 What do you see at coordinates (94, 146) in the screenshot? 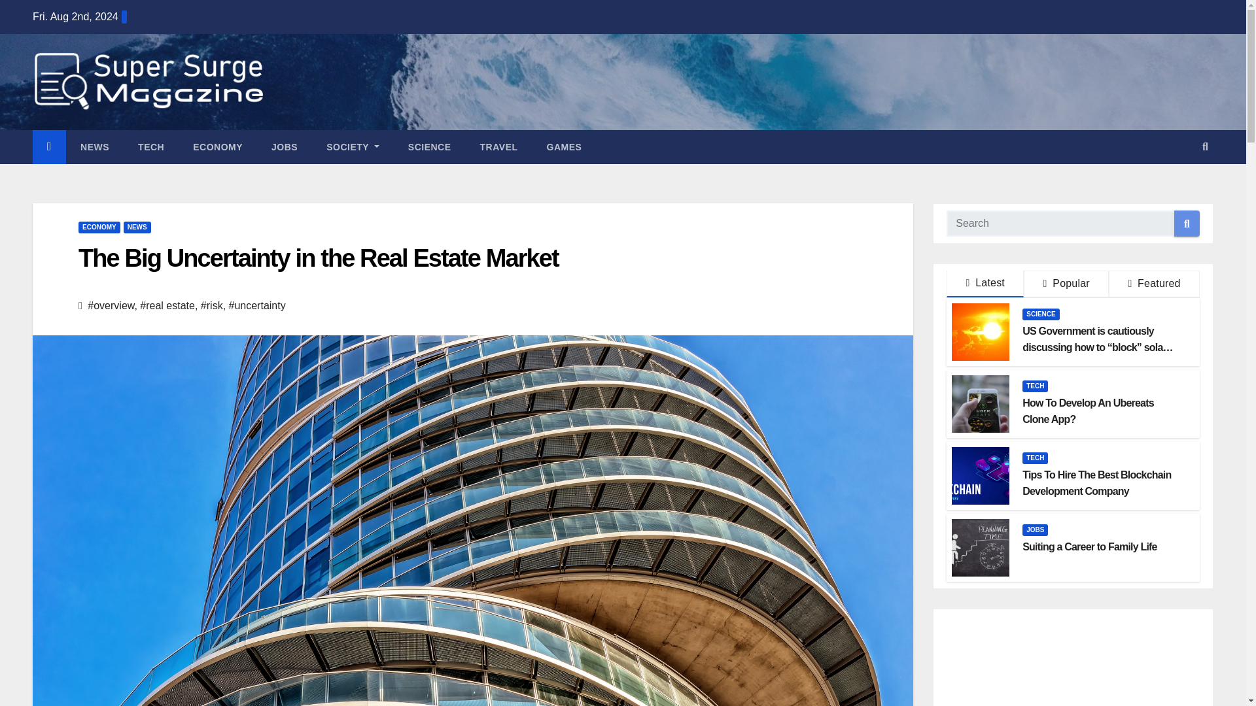
I see `News` at bounding box center [94, 146].